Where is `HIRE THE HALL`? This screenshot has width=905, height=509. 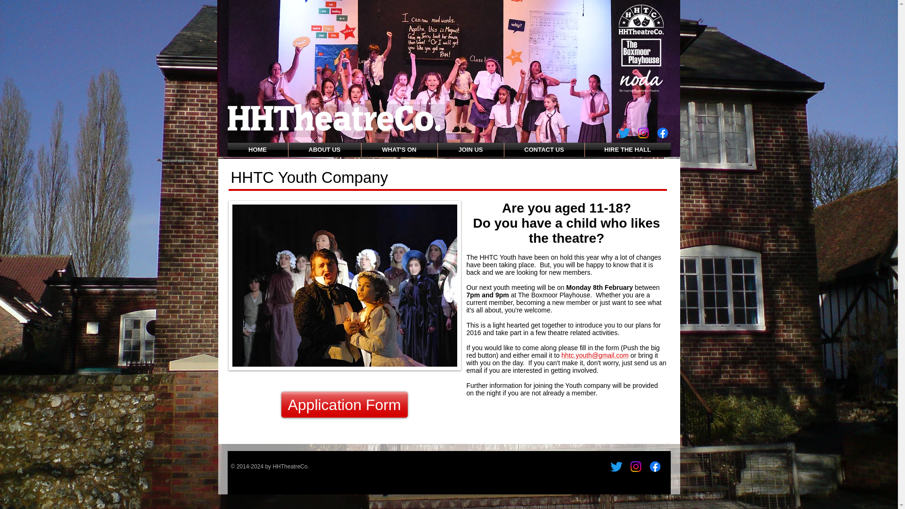
HIRE THE HALL is located at coordinates (627, 150).